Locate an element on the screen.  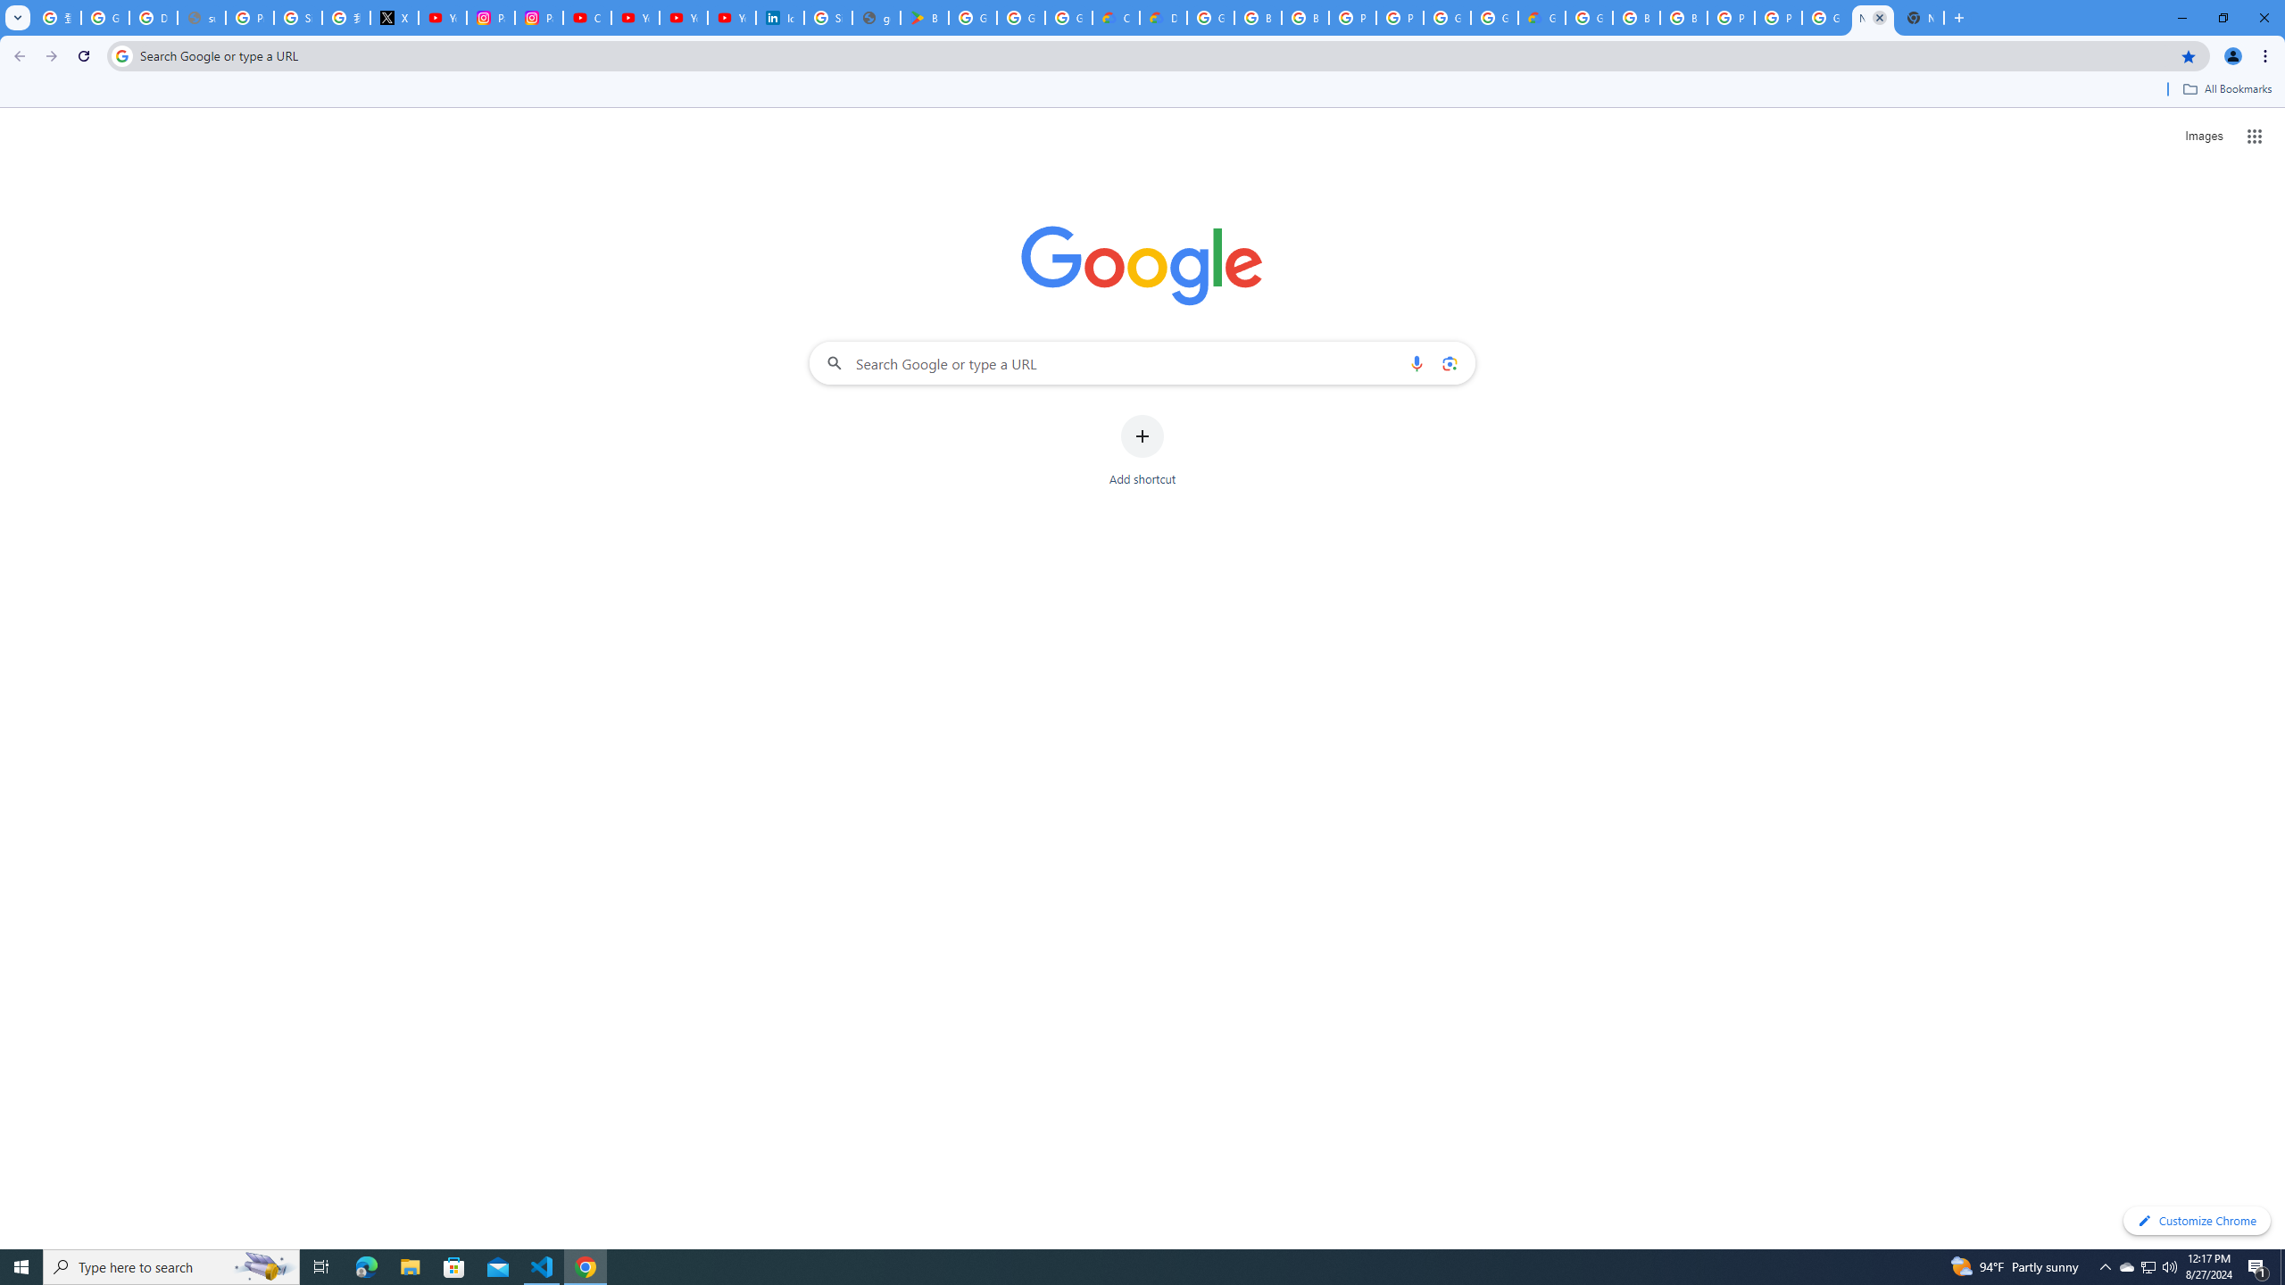
Google Cloud Estimate Summary is located at coordinates (1542, 18).